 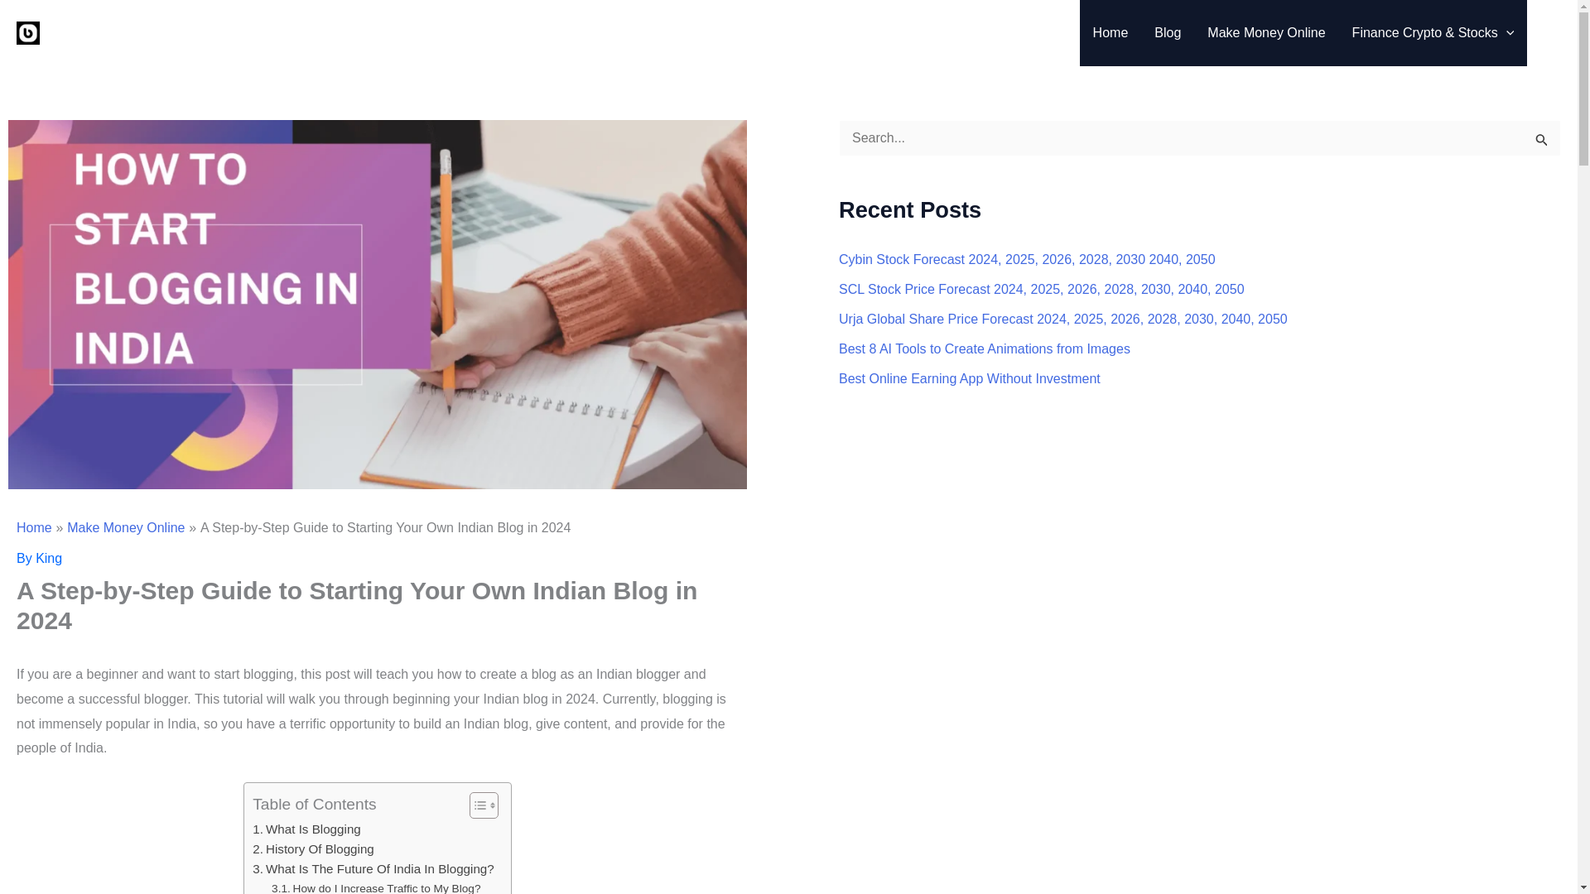 I want to click on Make Money Online, so click(x=125, y=526).